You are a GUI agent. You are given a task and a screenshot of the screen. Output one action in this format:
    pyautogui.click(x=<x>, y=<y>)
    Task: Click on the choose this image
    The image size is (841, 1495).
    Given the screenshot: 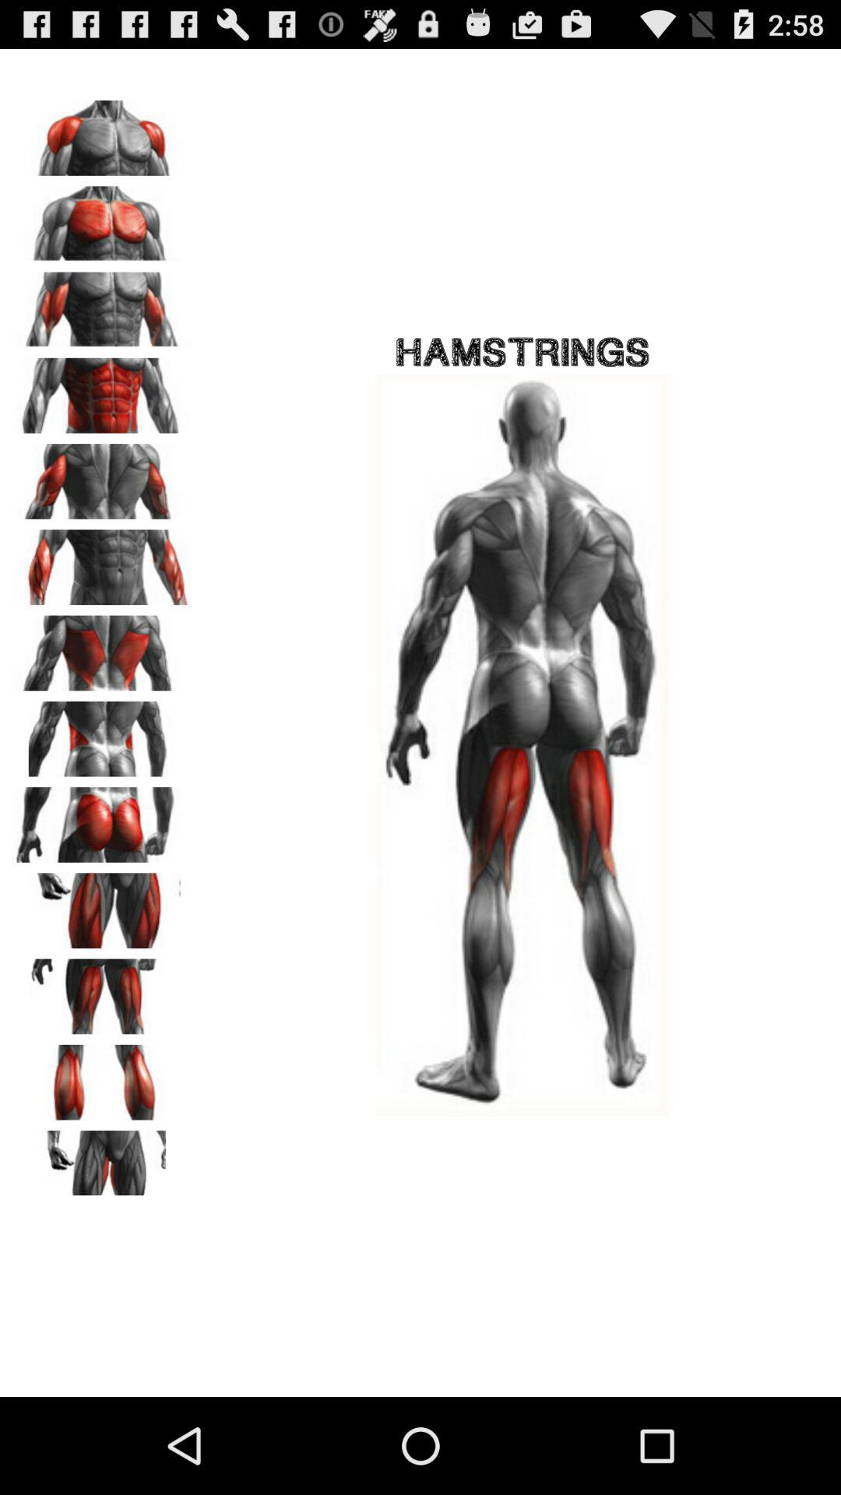 What is the action you would take?
    pyautogui.click(x=102, y=218)
    